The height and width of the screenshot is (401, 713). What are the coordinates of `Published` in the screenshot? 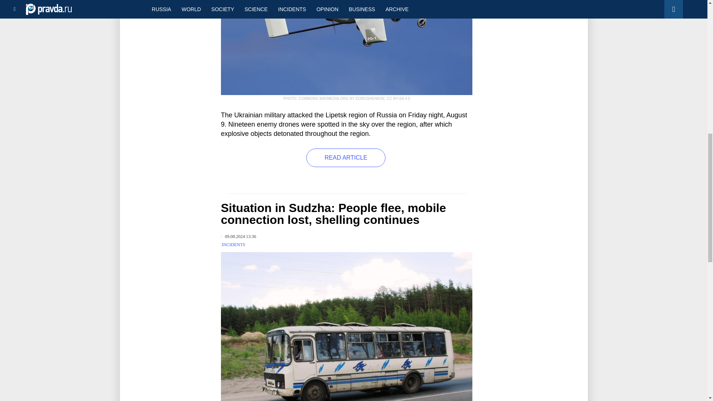 It's located at (238, 236).